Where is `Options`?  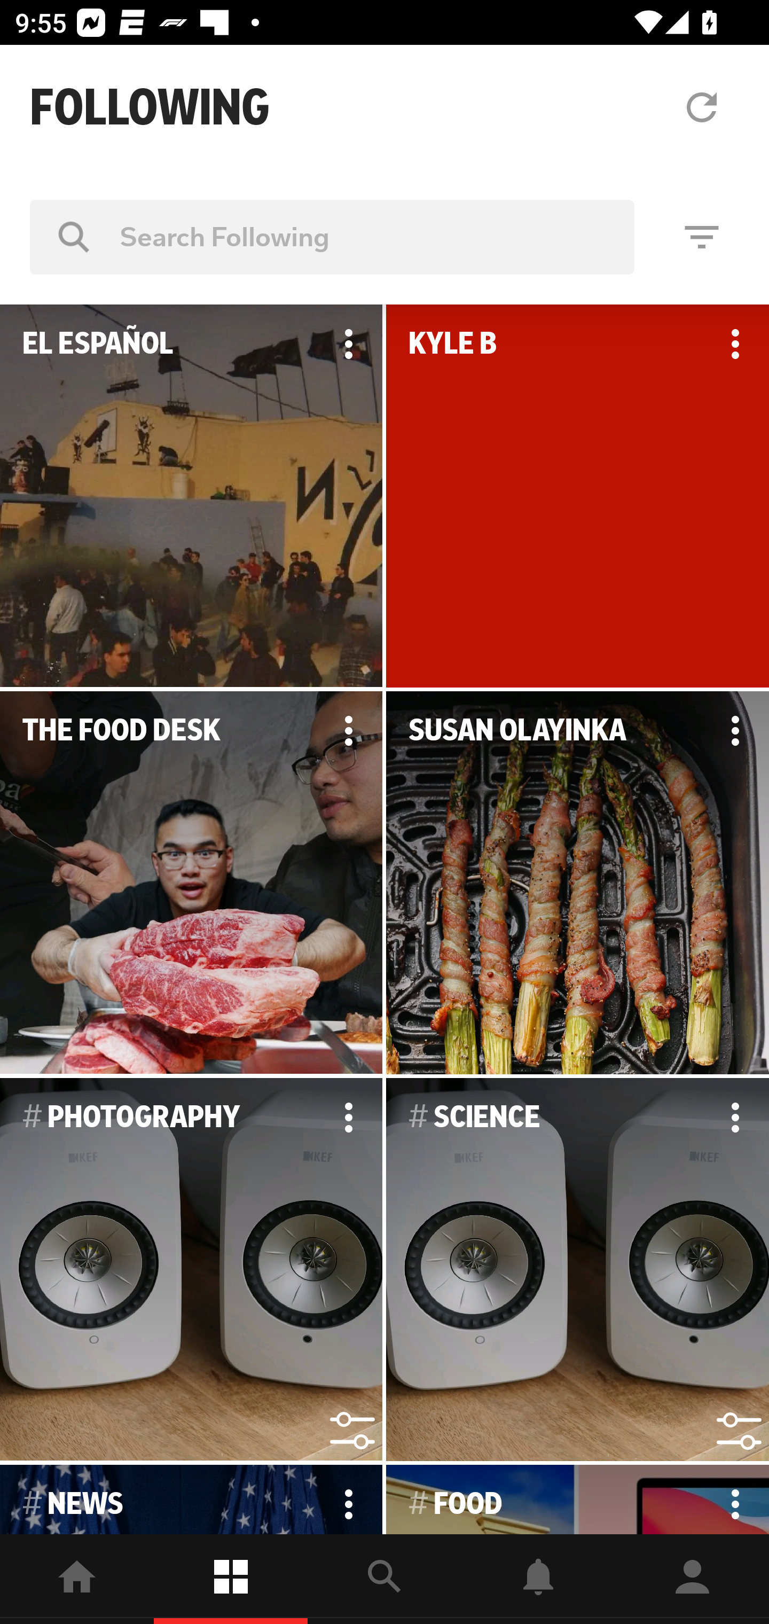
Options is located at coordinates (348, 1117).